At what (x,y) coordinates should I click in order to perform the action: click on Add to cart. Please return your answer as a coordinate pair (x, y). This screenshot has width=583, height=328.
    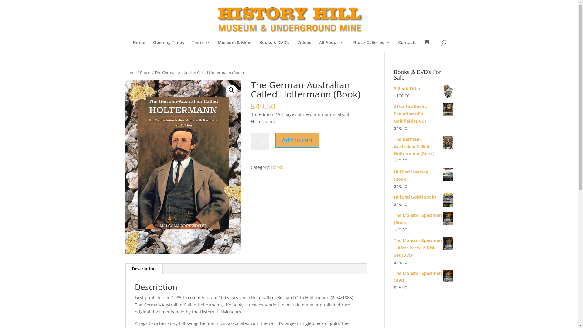
    Looking at the image, I should click on (297, 140).